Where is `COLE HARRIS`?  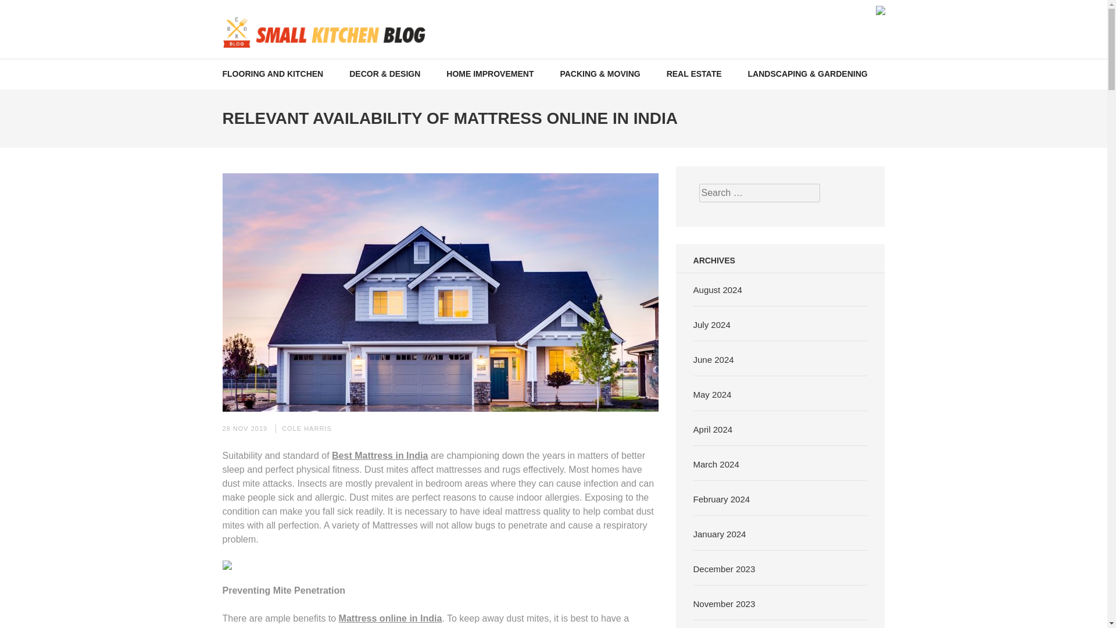 COLE HARRIS is located at coordinates (307, 429).